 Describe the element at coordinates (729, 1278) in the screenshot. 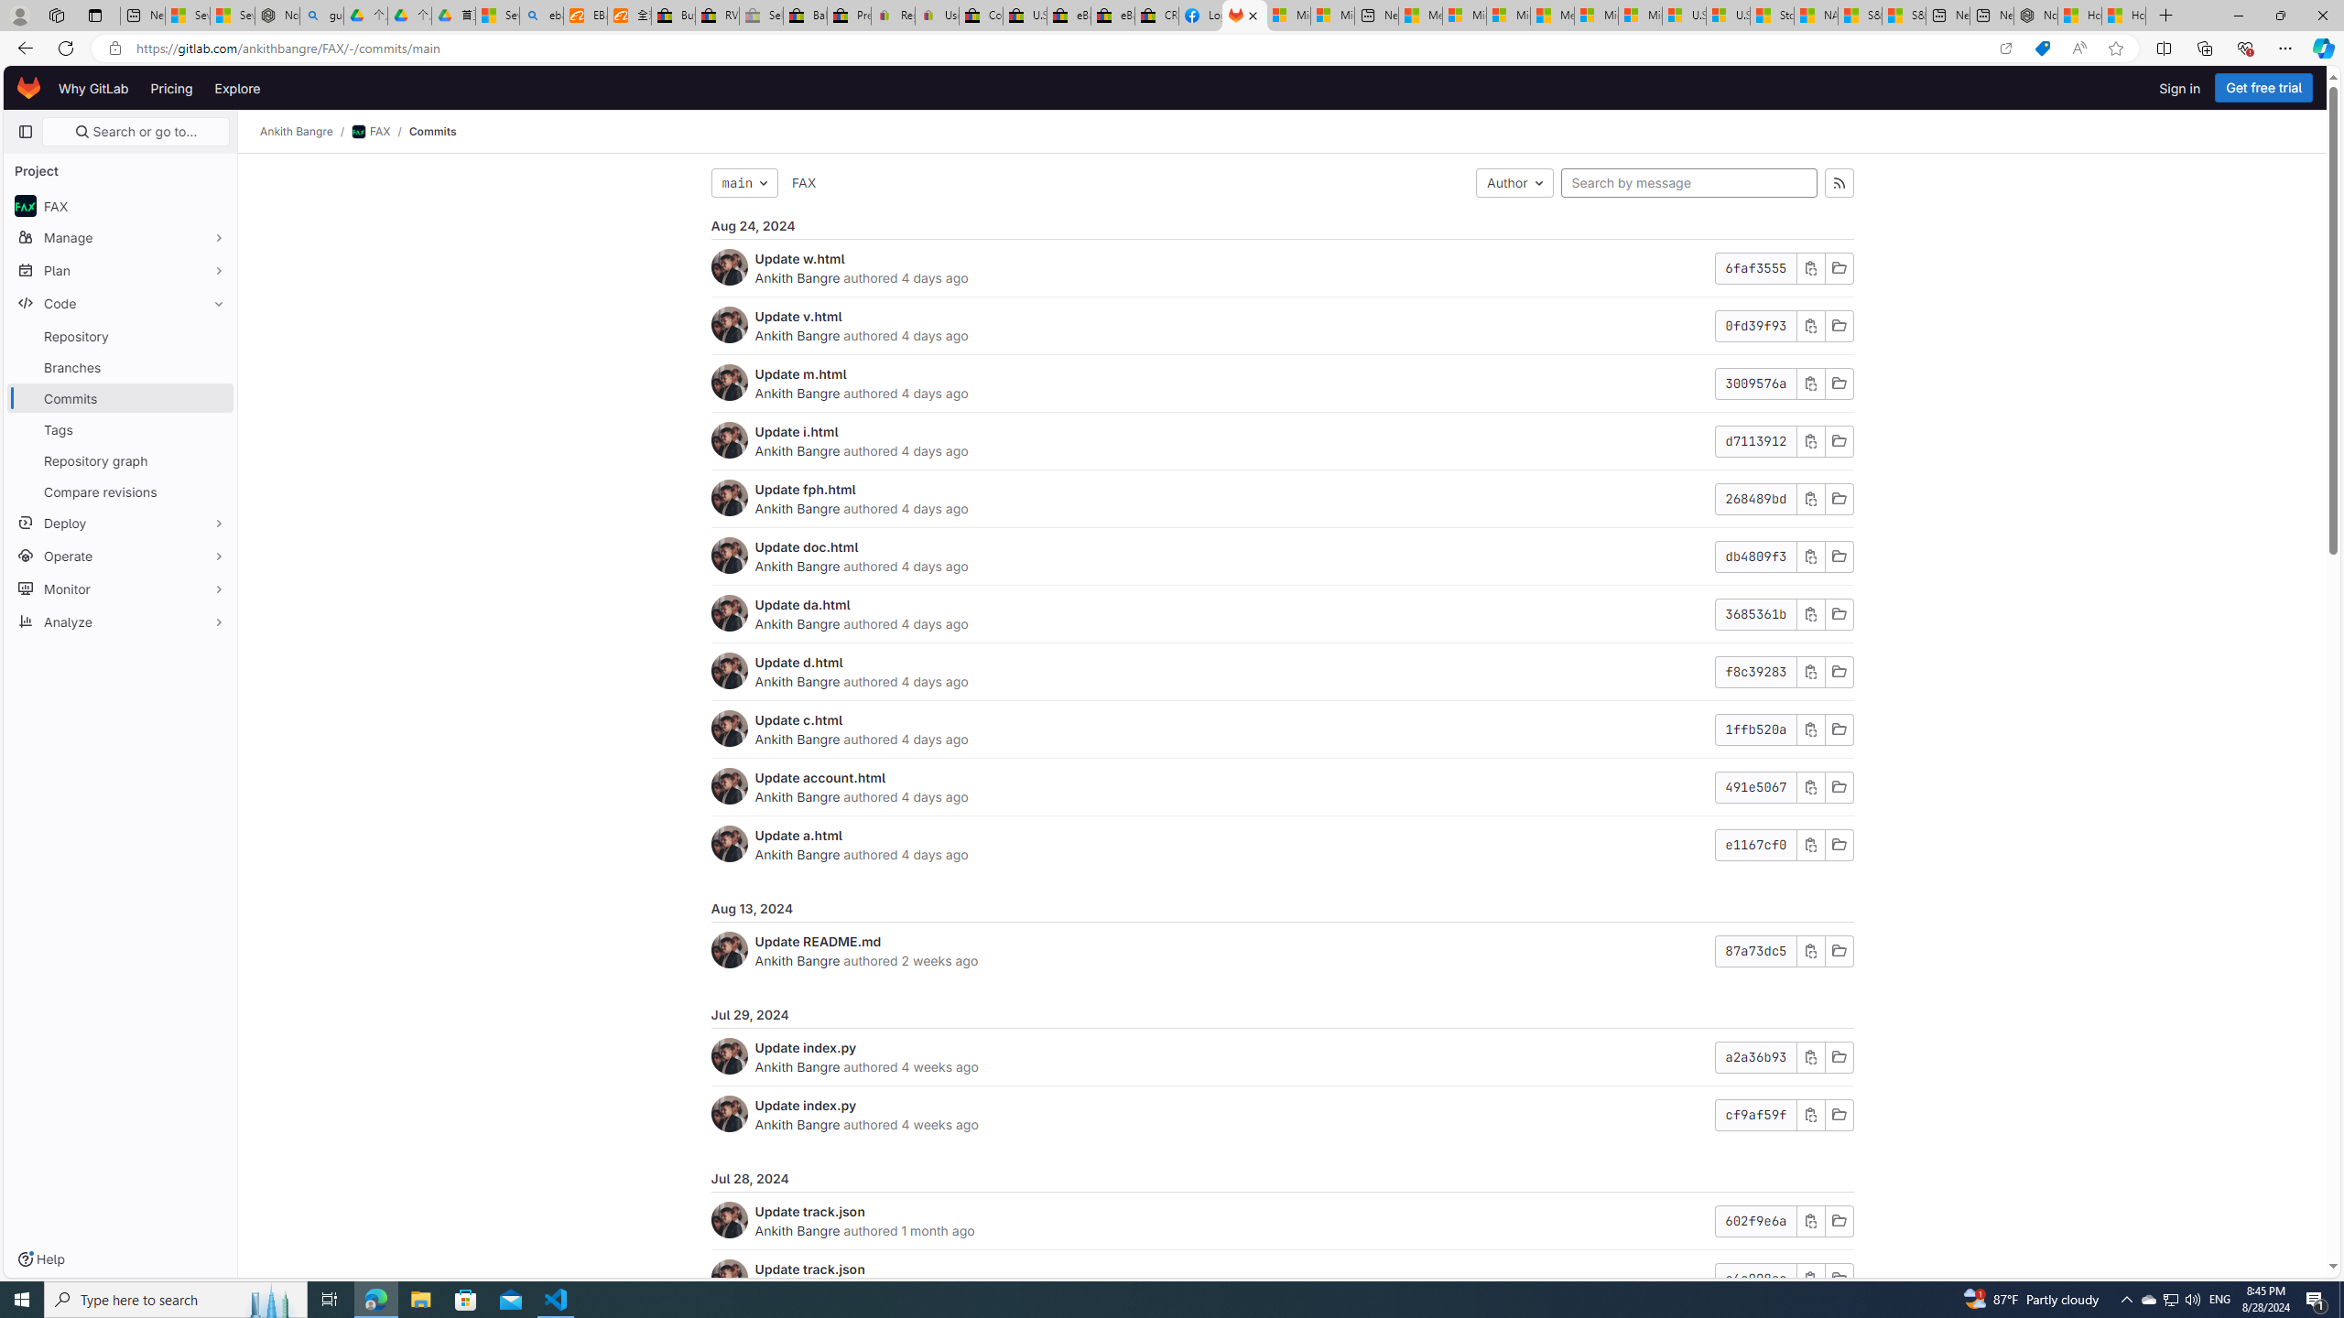

I see `Ankith Bangre's avatar` at that location.